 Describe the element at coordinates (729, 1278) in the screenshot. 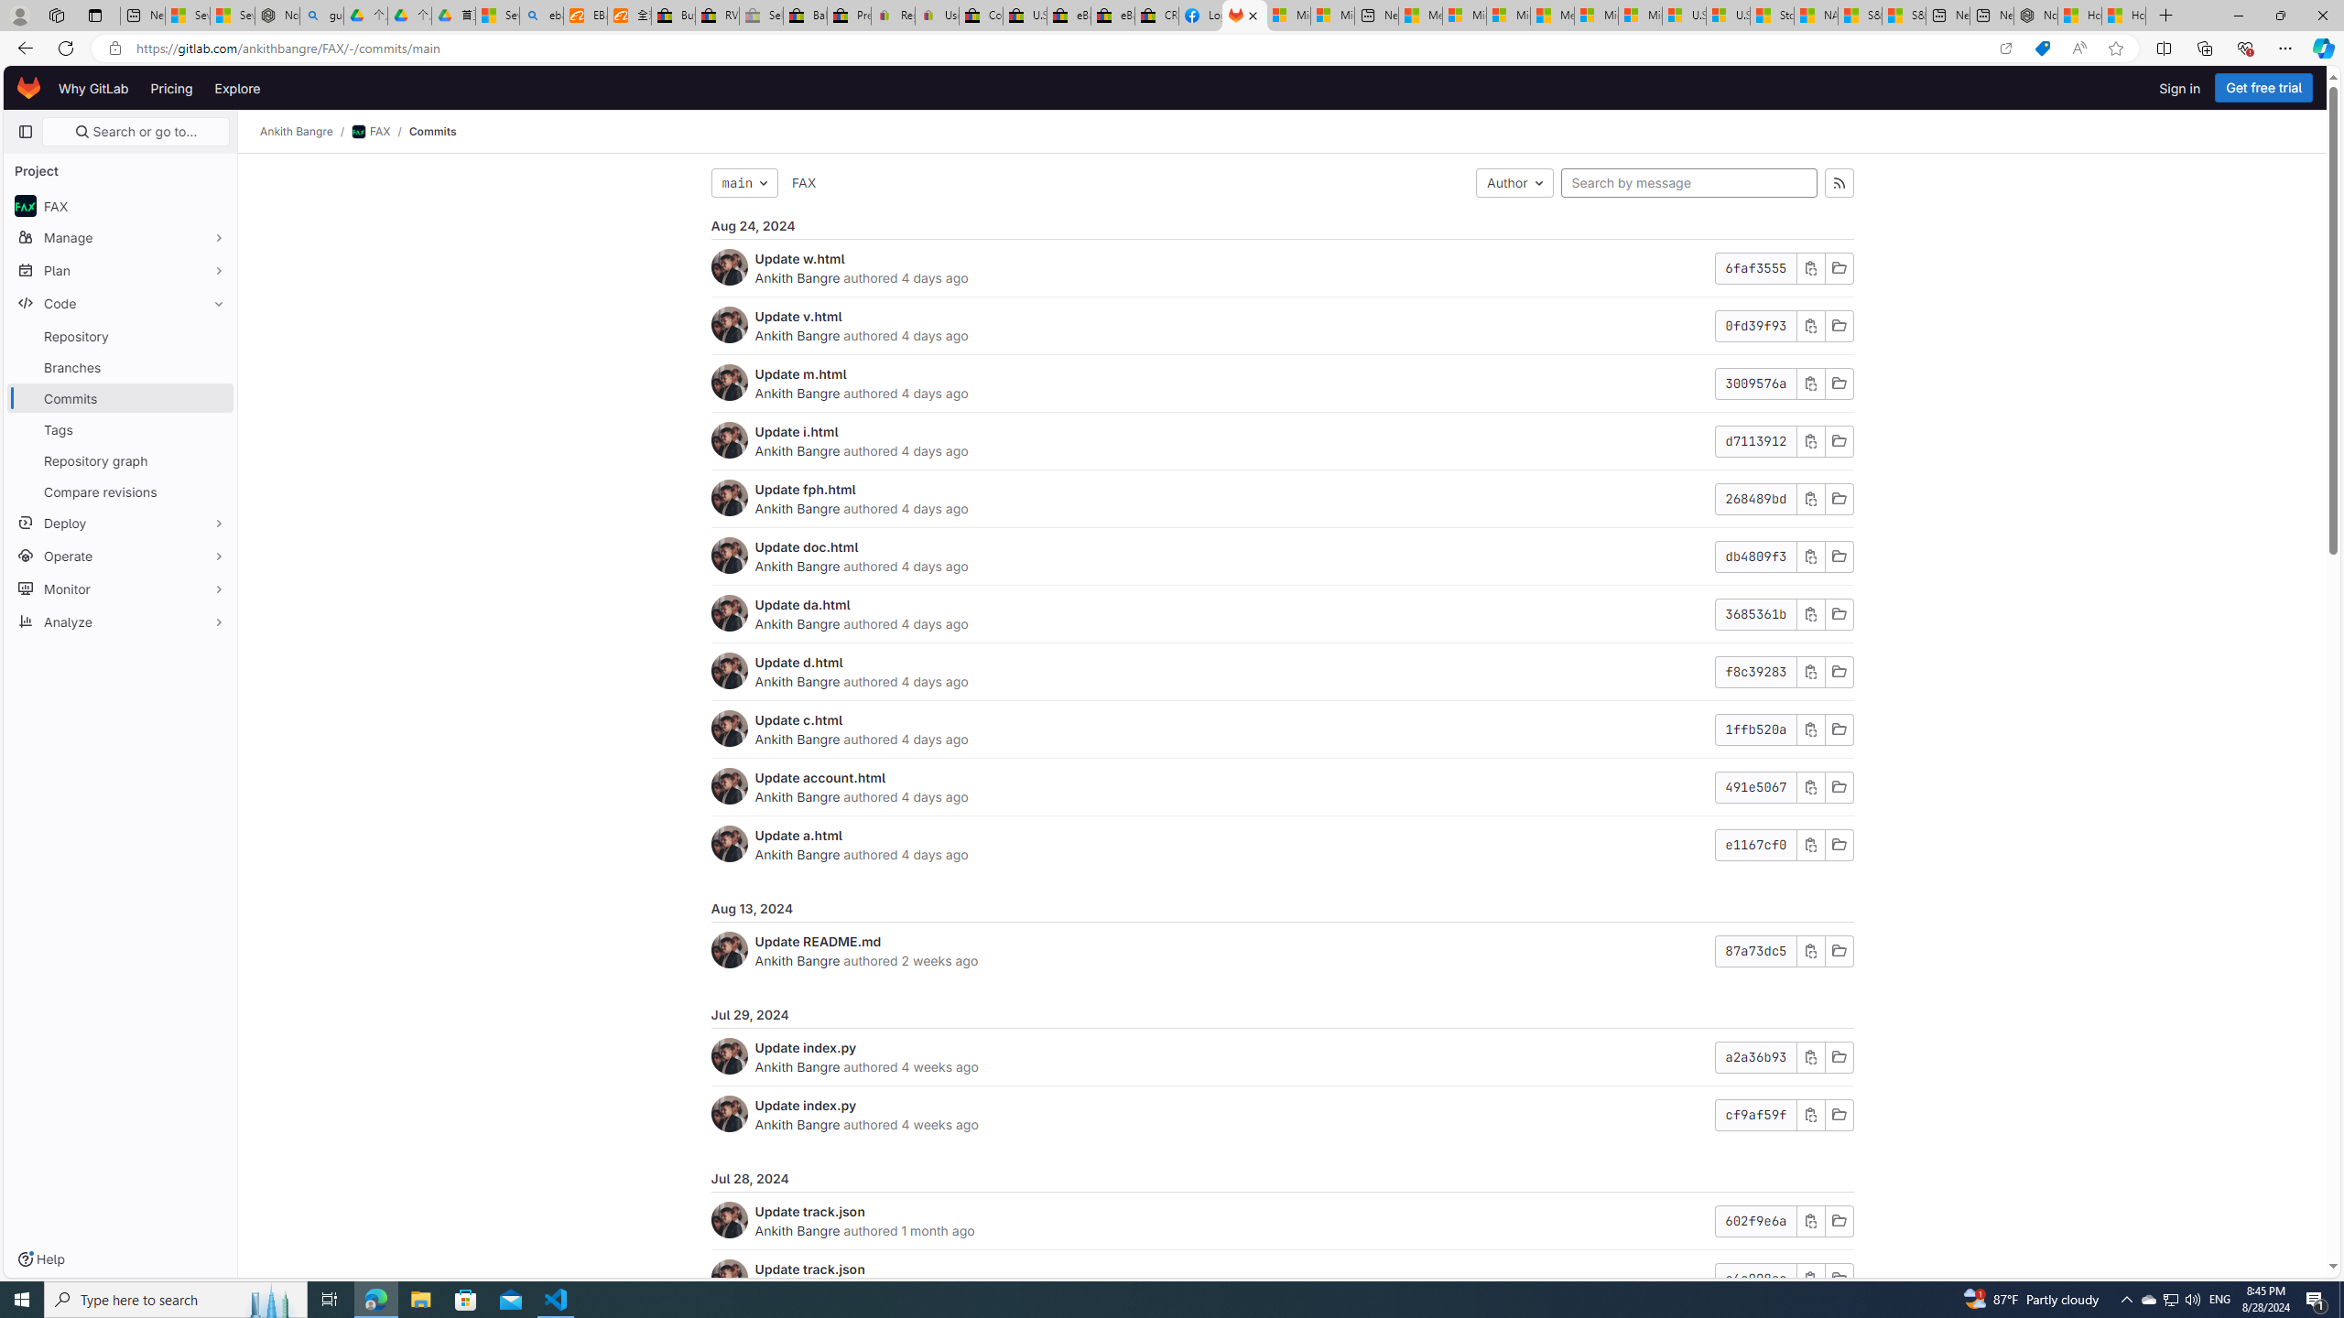

I see `Ankith Bangre's avatar` at that location.